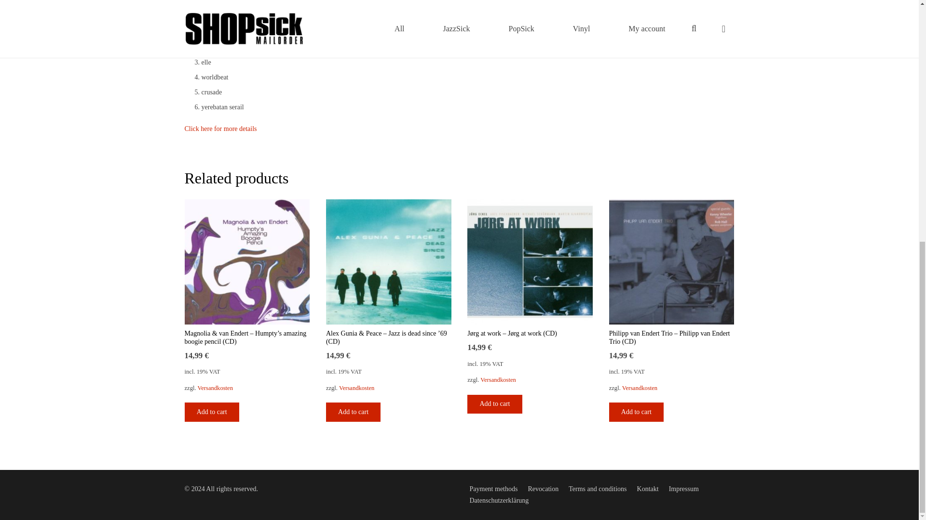 The height and width of the screenshot is (520, 926). I want to click on Back to top, so click(899, 87).